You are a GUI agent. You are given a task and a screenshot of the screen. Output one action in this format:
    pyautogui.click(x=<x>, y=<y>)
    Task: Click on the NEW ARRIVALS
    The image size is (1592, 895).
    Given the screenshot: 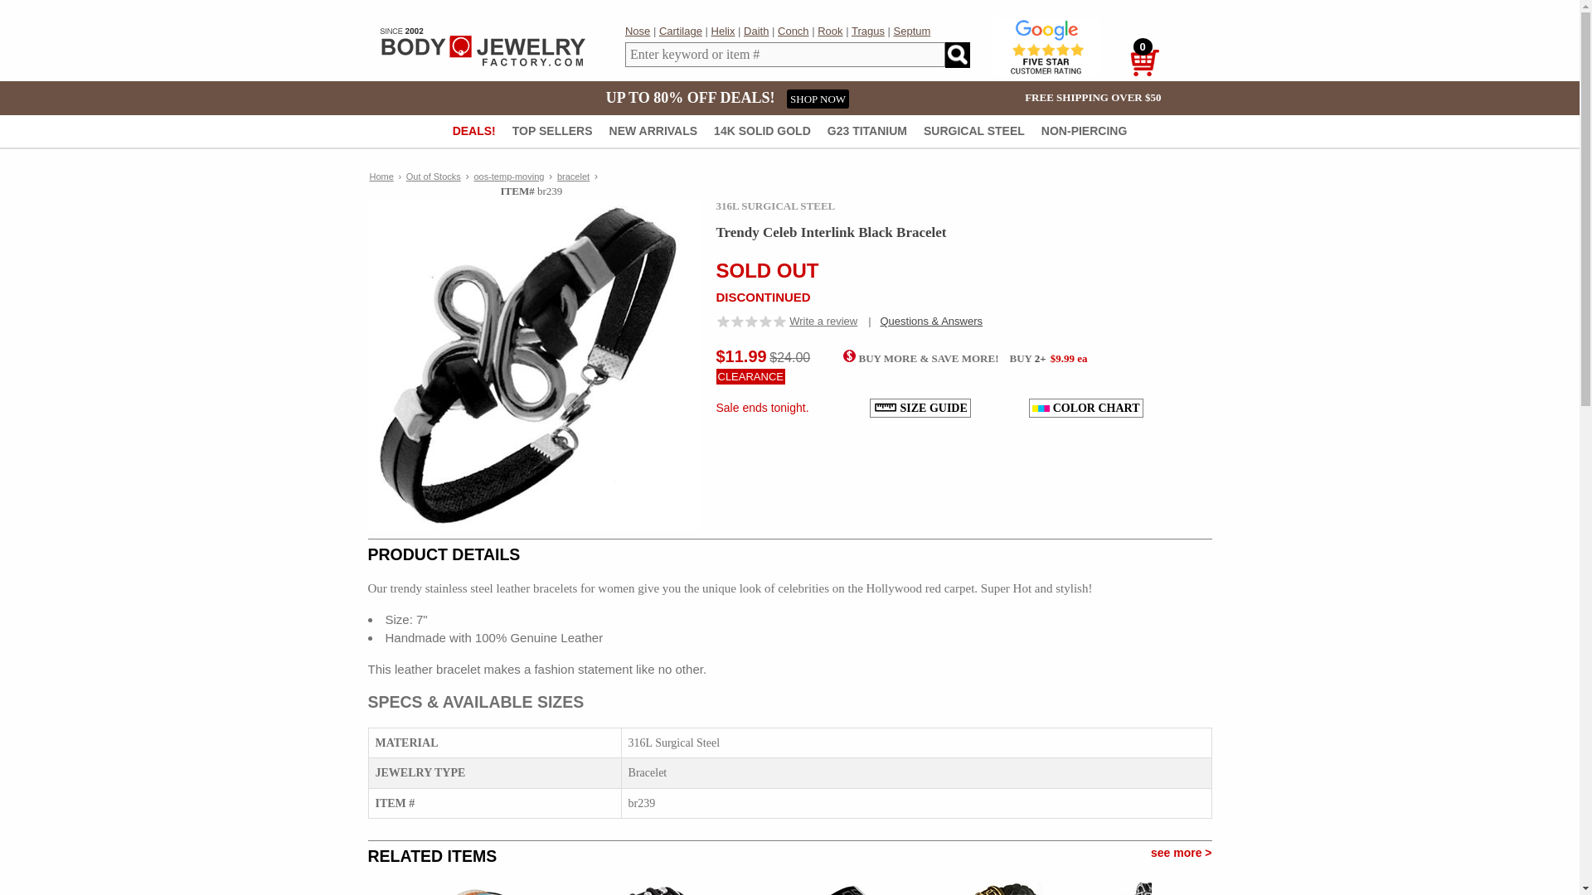 What is the action you would take?
    pyautogui.click(x=653, y=132)
    